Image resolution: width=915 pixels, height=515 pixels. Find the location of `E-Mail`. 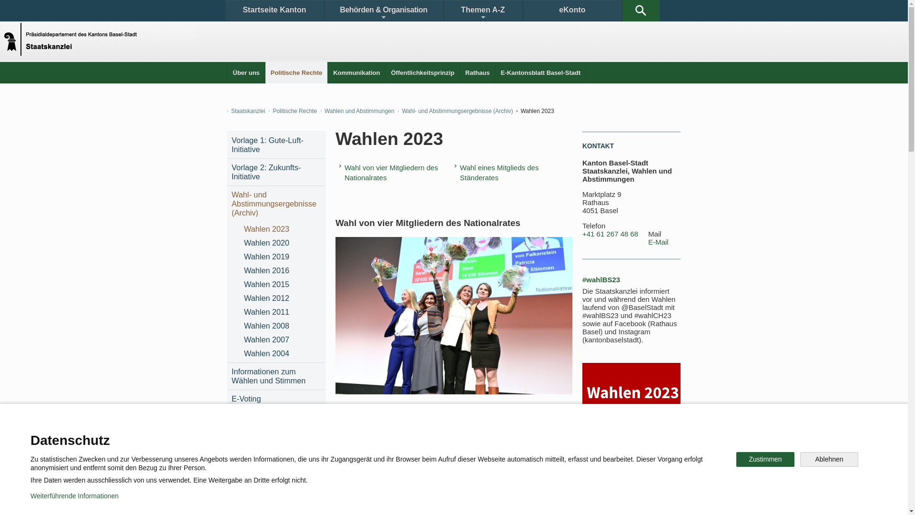

E-Mail is located at coordinates (659, 242).